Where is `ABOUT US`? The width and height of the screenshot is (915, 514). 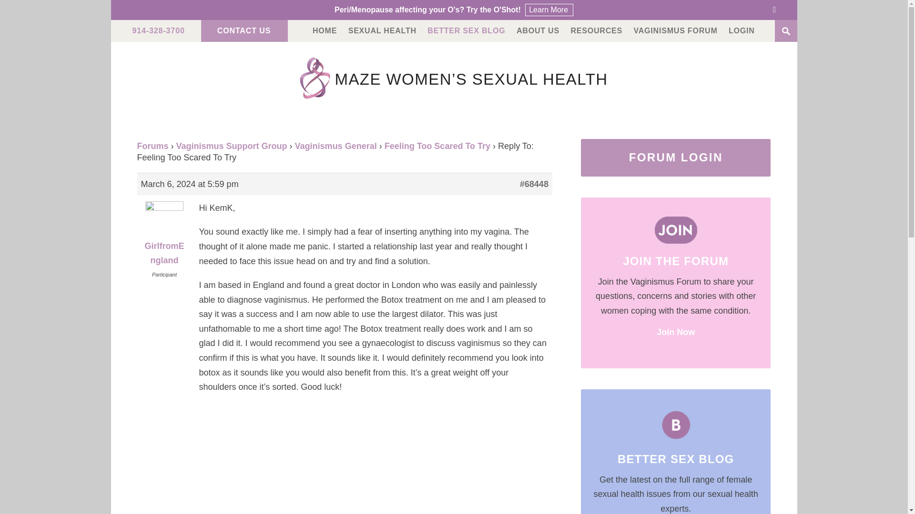 ABOUT US is located at coordinates (538, 31).